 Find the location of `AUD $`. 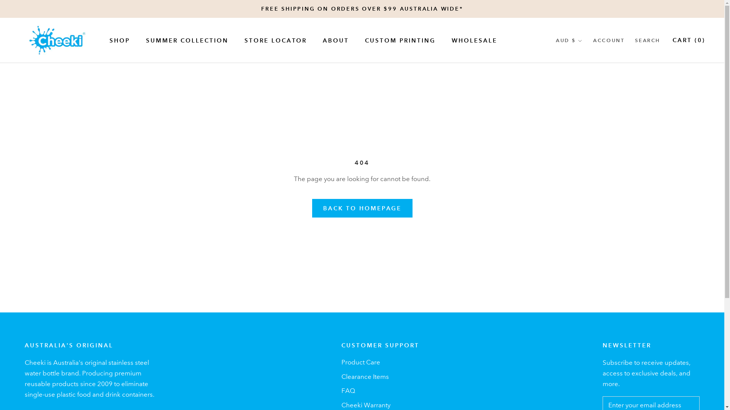

AUD $ is located at coordinates (569, 41).